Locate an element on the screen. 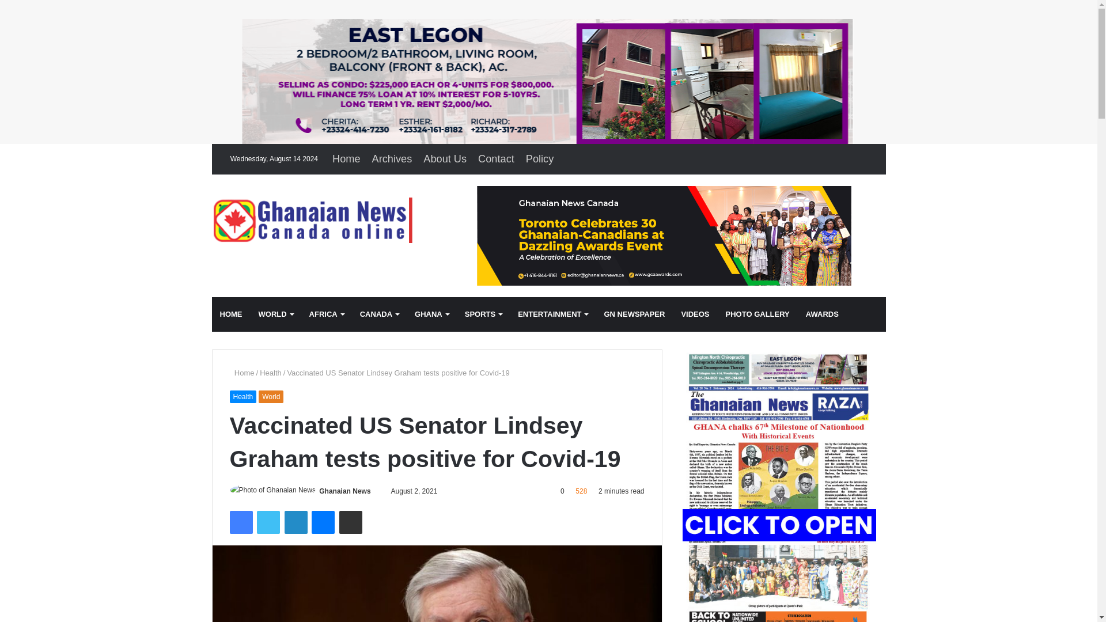 This screenshot has width=1106, height=622. Ghanaian News is located at coordinates (318, 220).